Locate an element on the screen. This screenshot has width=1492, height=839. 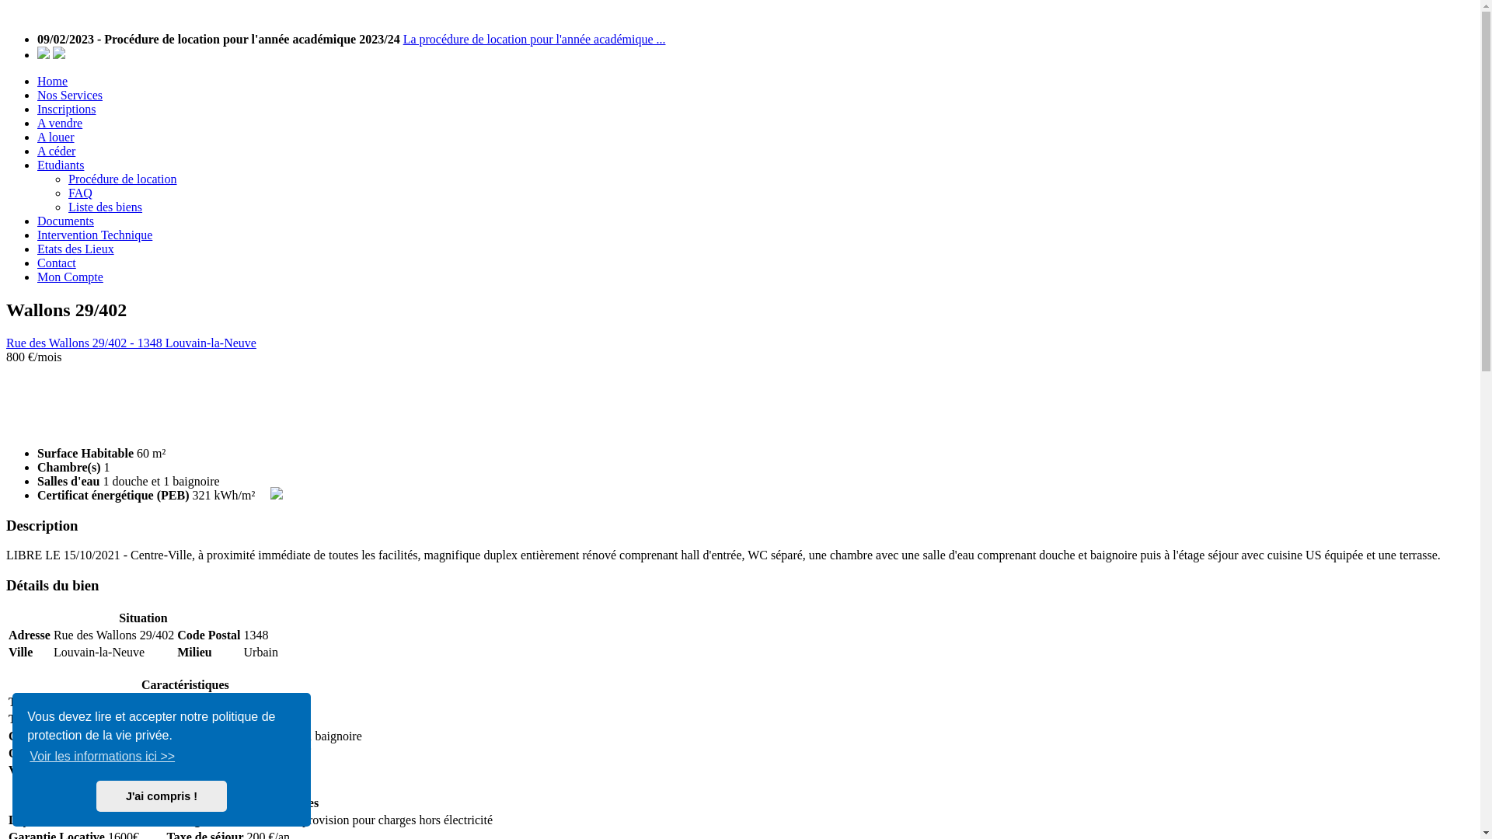
Contact is located at coordinates (57, 263).